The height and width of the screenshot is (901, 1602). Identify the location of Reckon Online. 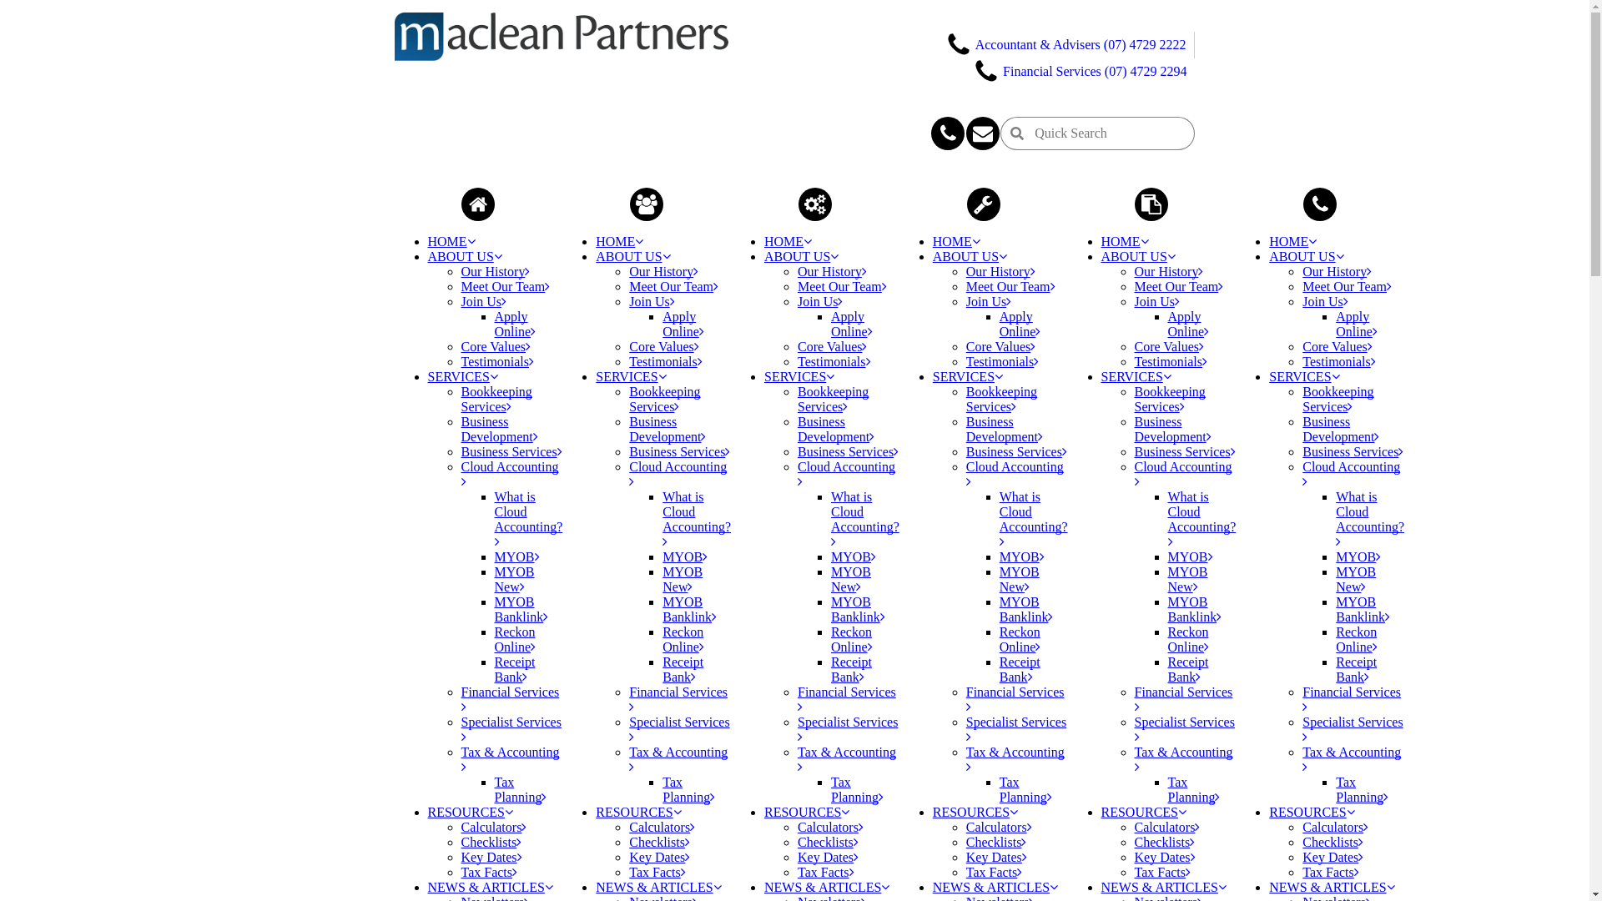
(515, 639).